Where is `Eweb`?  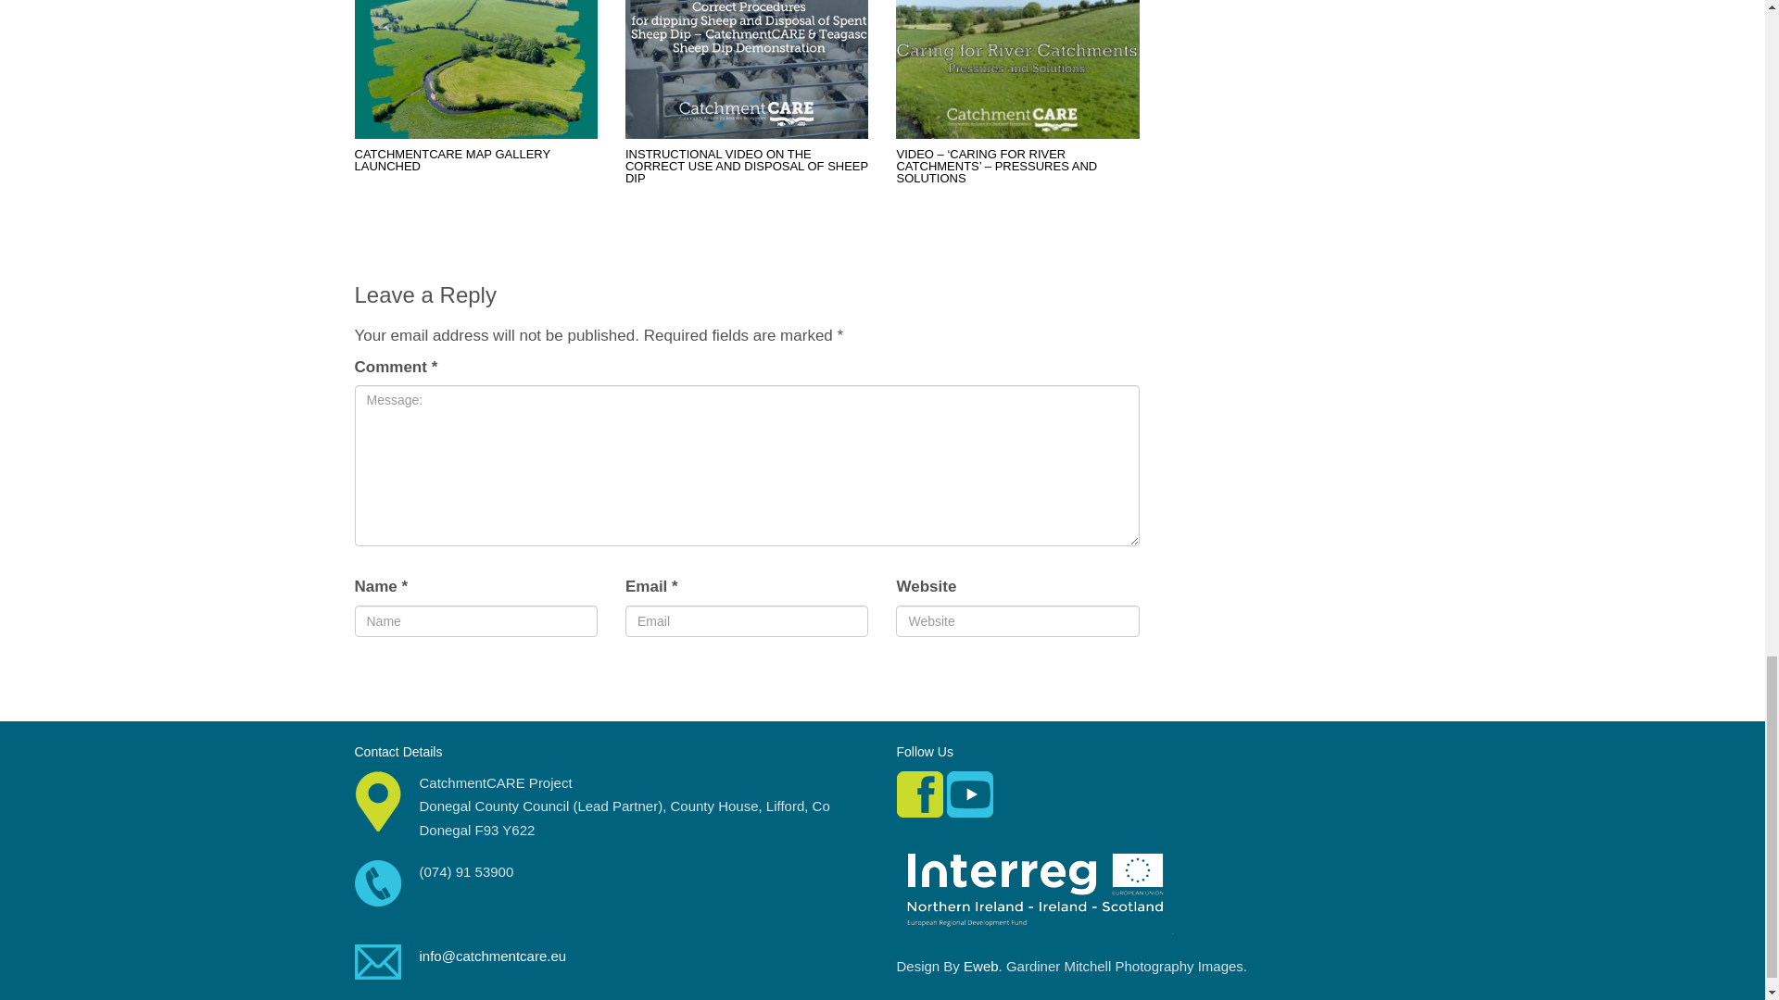 Eweb is located at coordinates (980, 965).